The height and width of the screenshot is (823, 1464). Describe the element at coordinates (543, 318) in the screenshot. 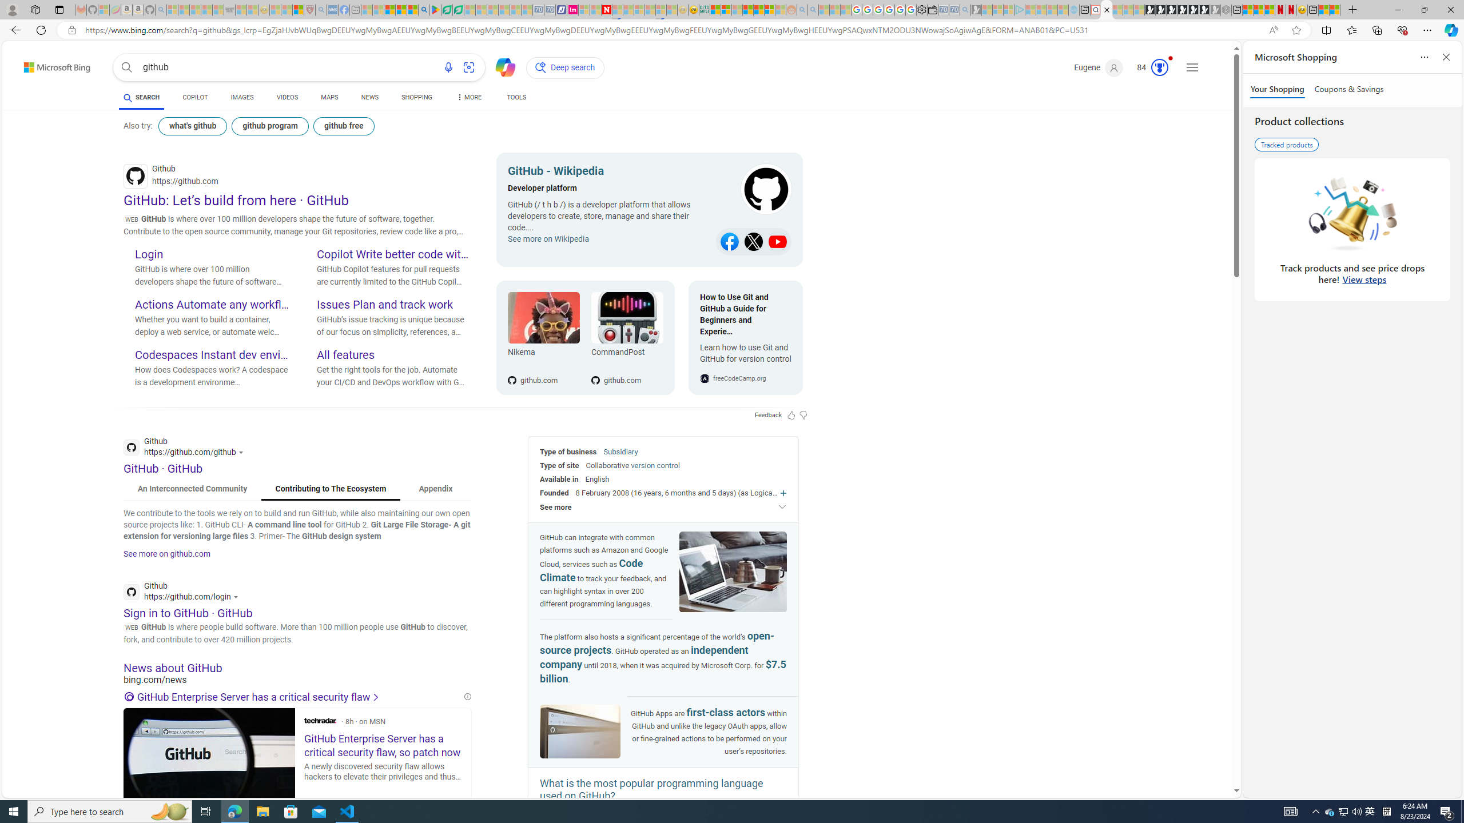

I see `Nikema` at that location.